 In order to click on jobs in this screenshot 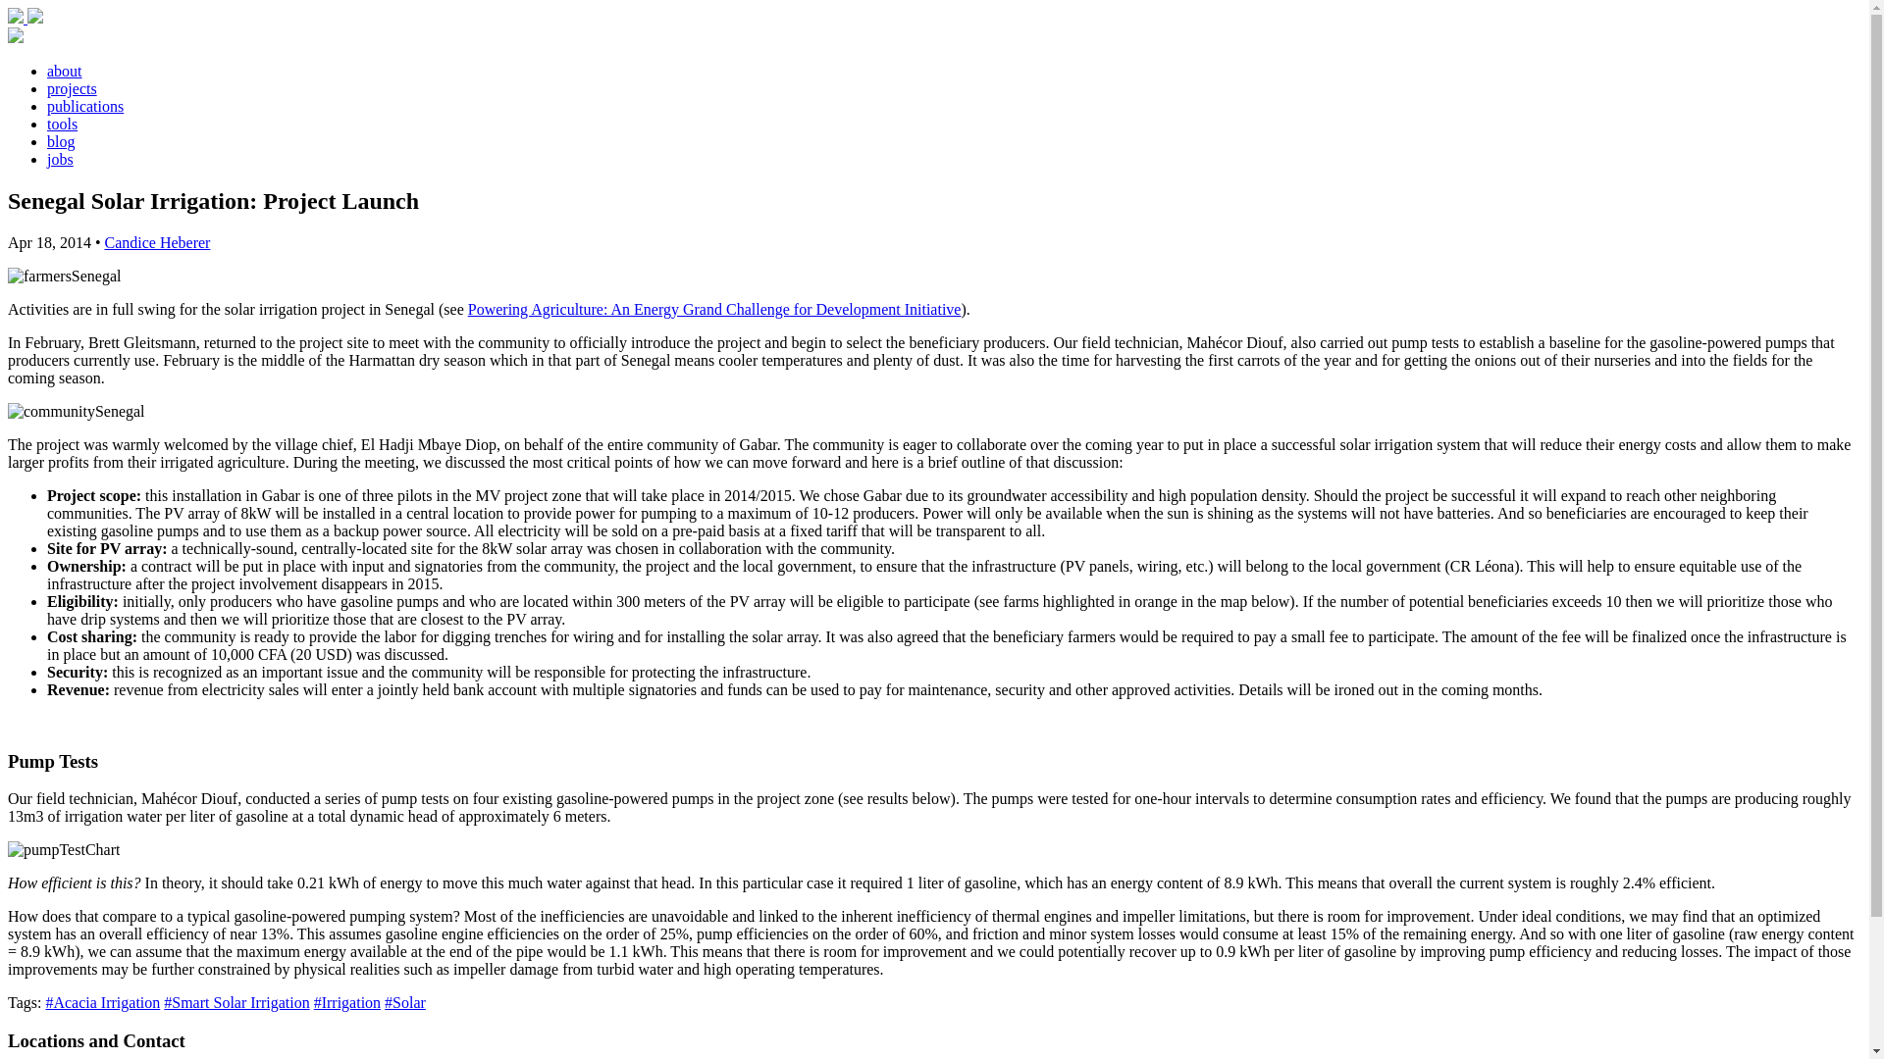, I will do `click(60, 159)`.